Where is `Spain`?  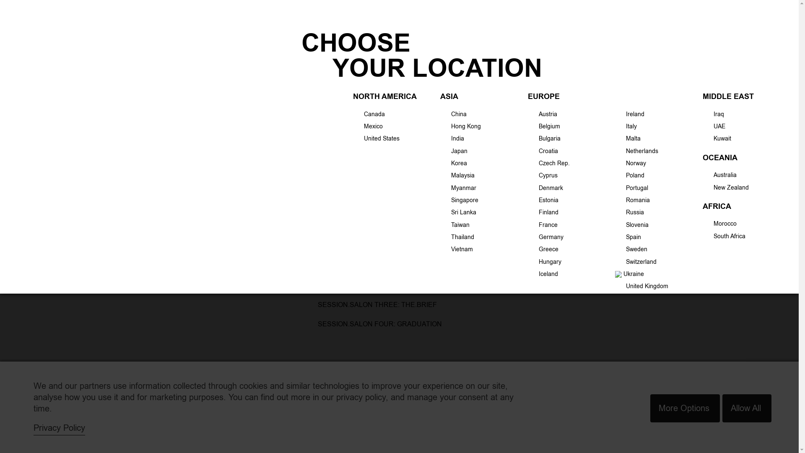
Spain is located at coordinates (628, 237).